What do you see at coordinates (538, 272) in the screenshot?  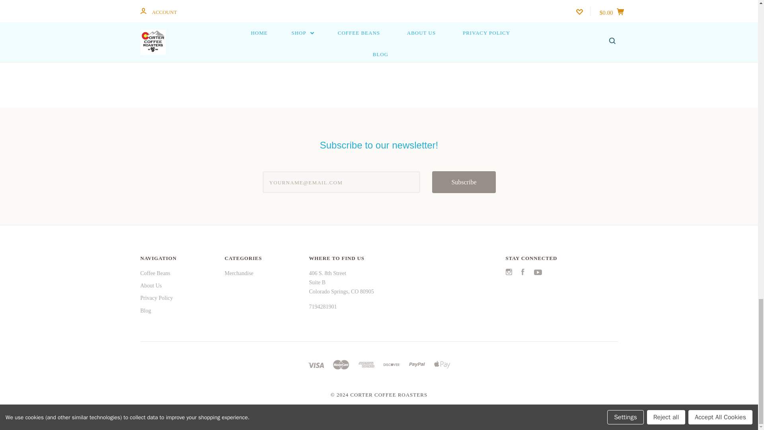 I see `youtube` at bounding box center [538, 272].